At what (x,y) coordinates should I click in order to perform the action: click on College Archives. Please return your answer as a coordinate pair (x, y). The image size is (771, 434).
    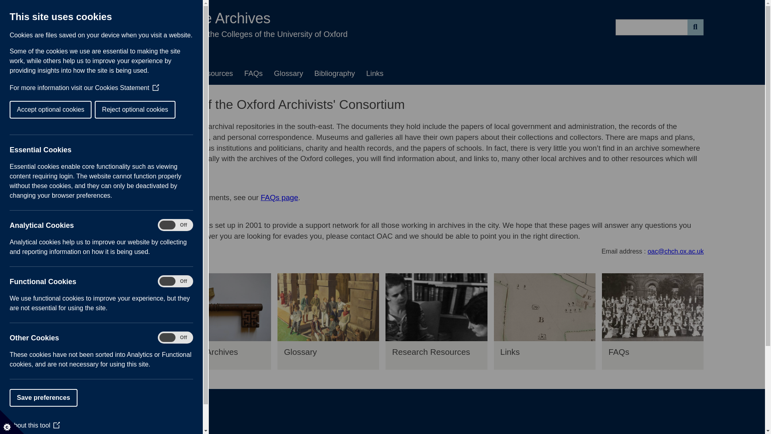
    Looking at the image, I should click on (220, 355).